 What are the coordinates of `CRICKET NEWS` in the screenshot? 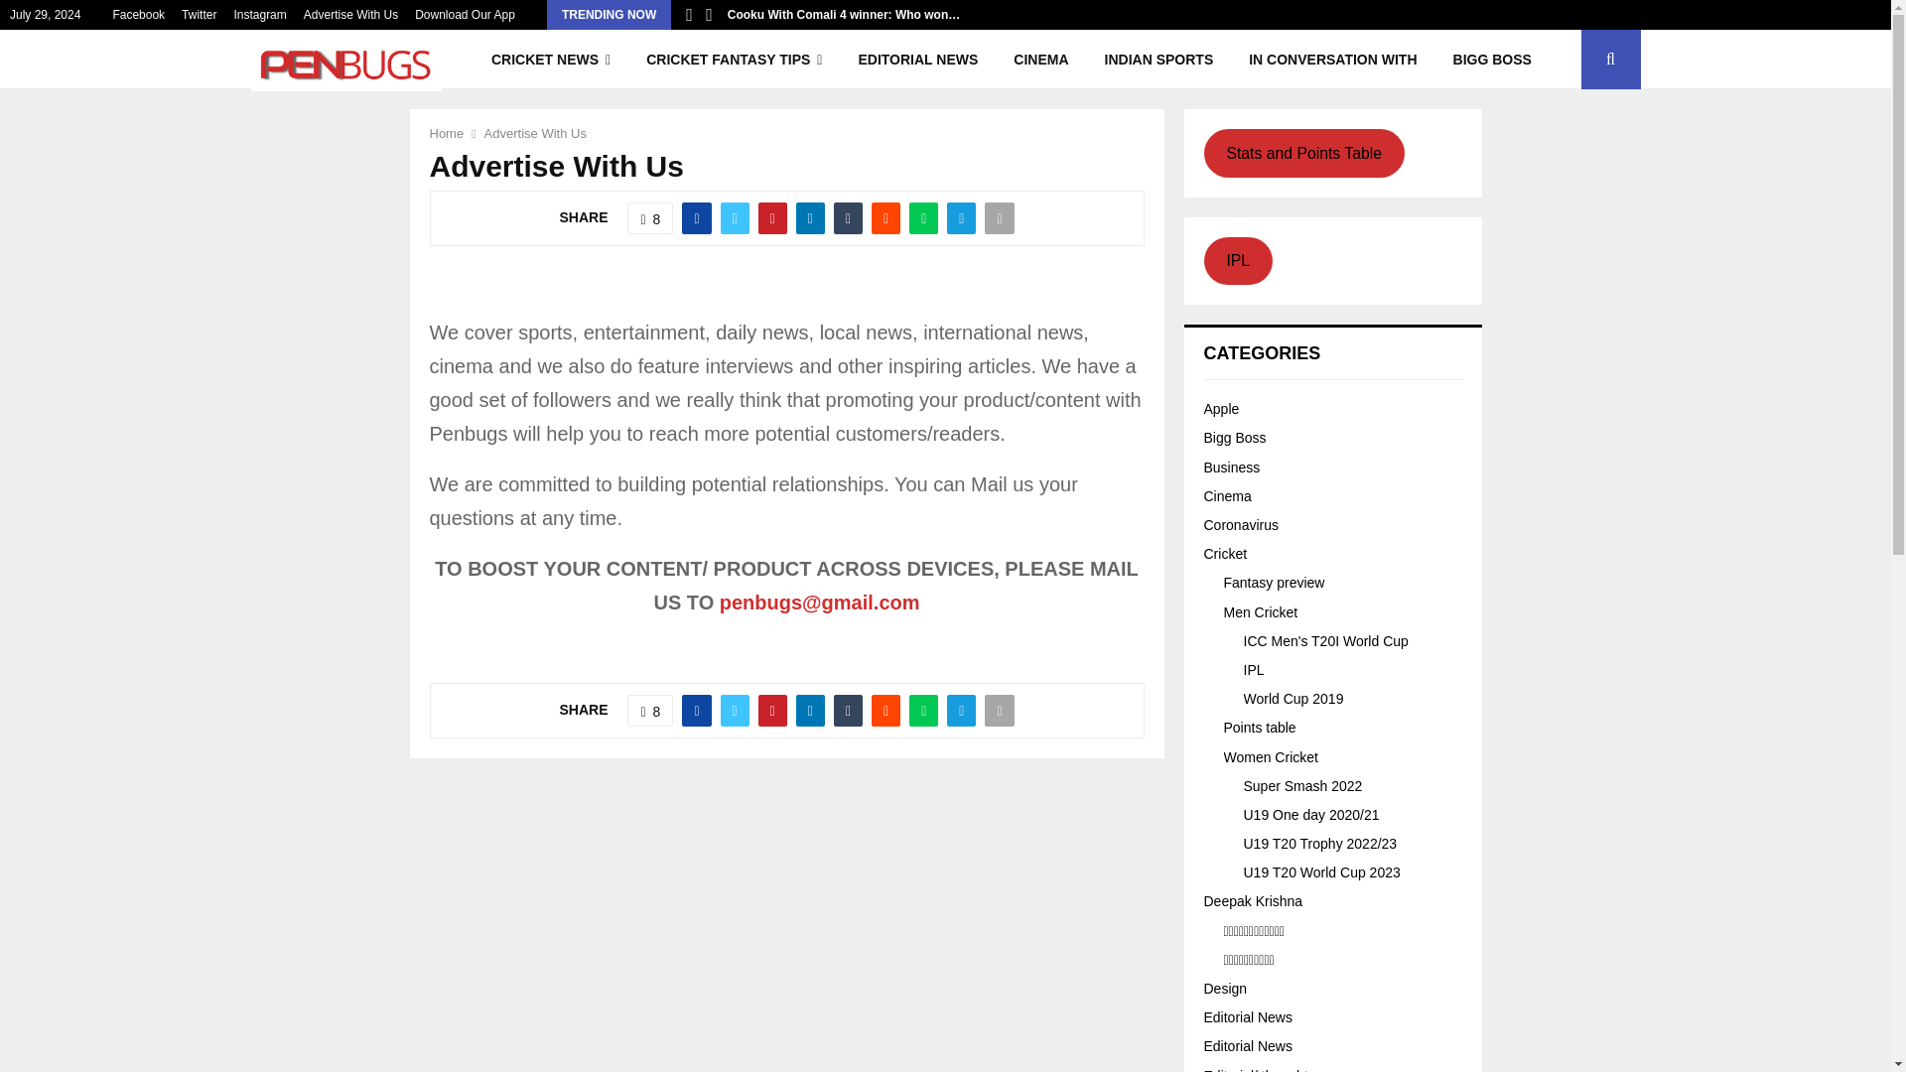 It's located at (550, 60).